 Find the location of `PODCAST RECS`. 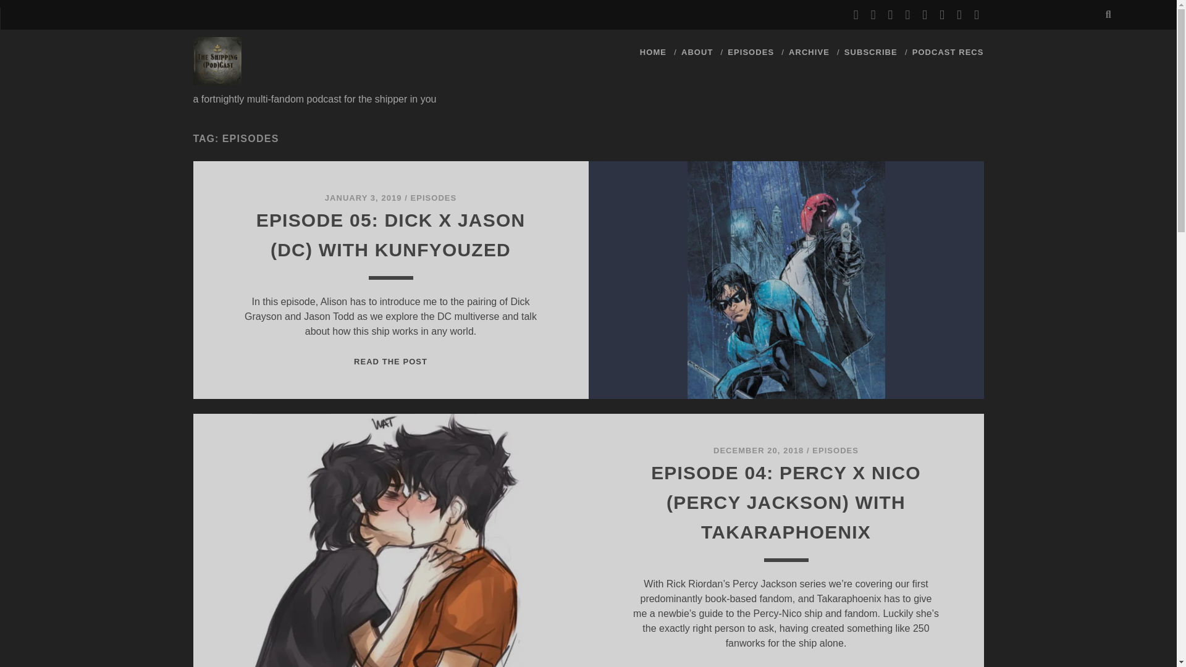

PODCAST RECS is located at coordinates (948, 52).